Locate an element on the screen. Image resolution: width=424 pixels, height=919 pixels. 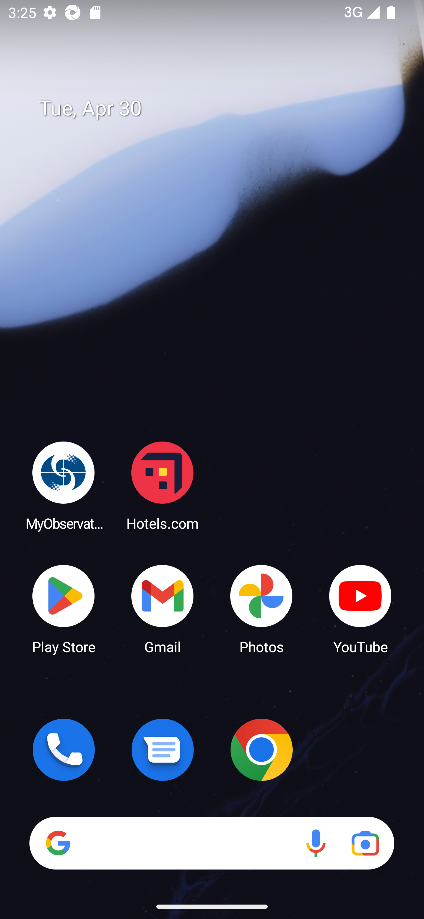
Tue, Apr 30 is located at coordinates (220, 108).